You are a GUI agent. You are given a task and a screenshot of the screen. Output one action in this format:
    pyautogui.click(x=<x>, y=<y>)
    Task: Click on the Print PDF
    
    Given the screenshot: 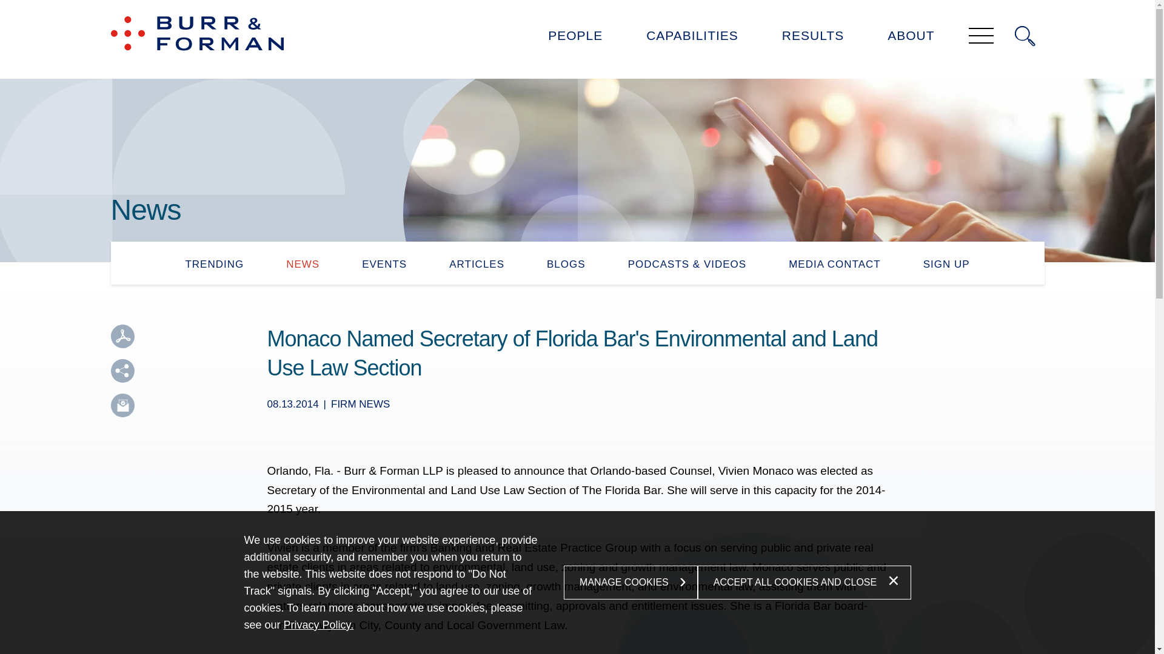 What is the action you would take?
    pyautogui.click(x=122, y=335)
    